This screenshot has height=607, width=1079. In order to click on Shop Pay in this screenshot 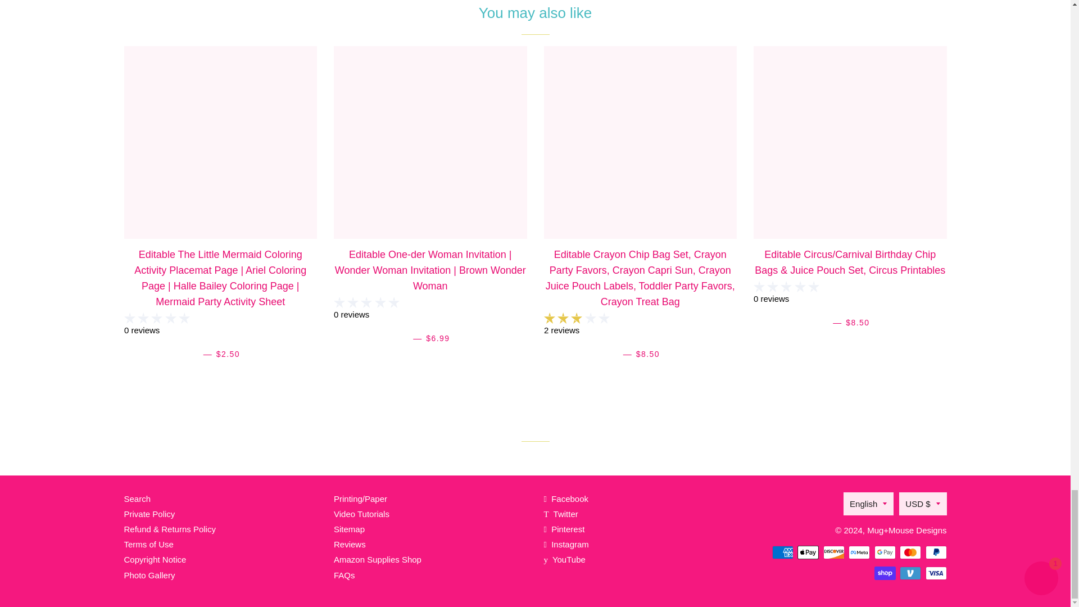, I will do `click(885, 573)`.